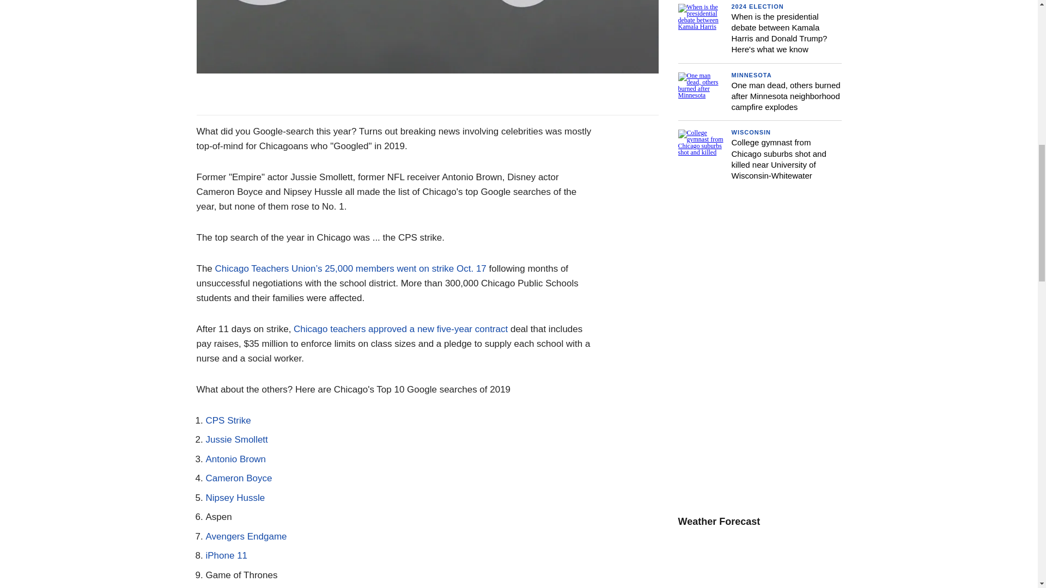 The image size is (1046, 588). Describe the element at coordinates (235, 498) in the screenshot. I see `Nipsey Hussle` at that location.